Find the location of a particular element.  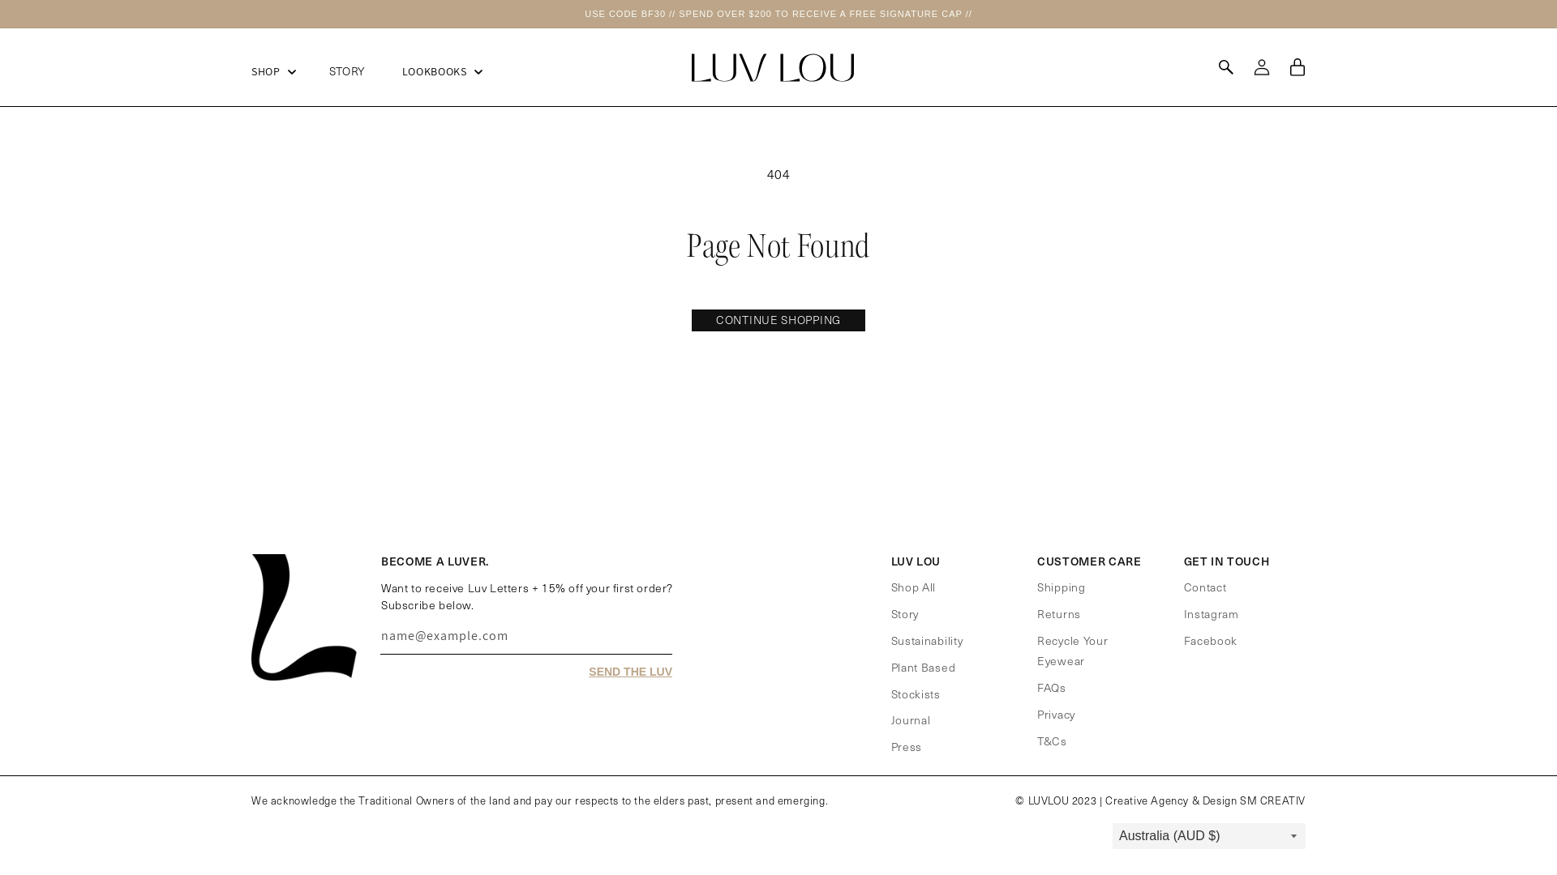

Recycle Your Eyewear is located at coordinates (1092, 648).